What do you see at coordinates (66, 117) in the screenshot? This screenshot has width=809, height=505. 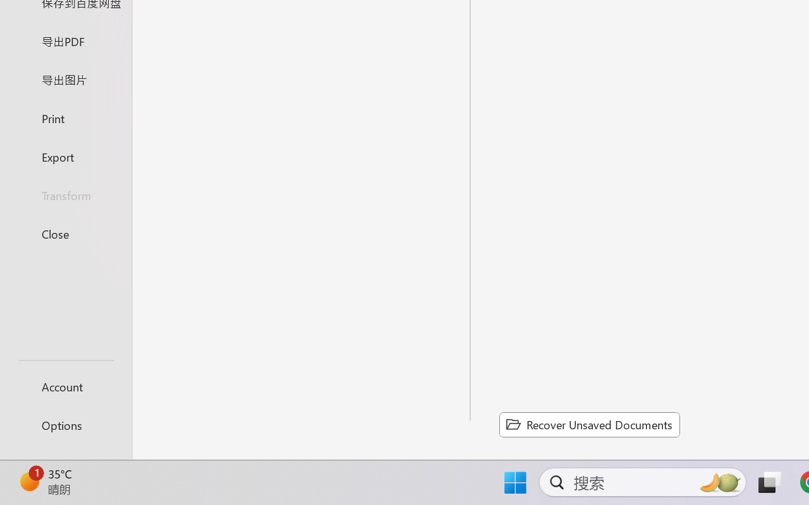 I see `Print` at bounding box center [66, 117].